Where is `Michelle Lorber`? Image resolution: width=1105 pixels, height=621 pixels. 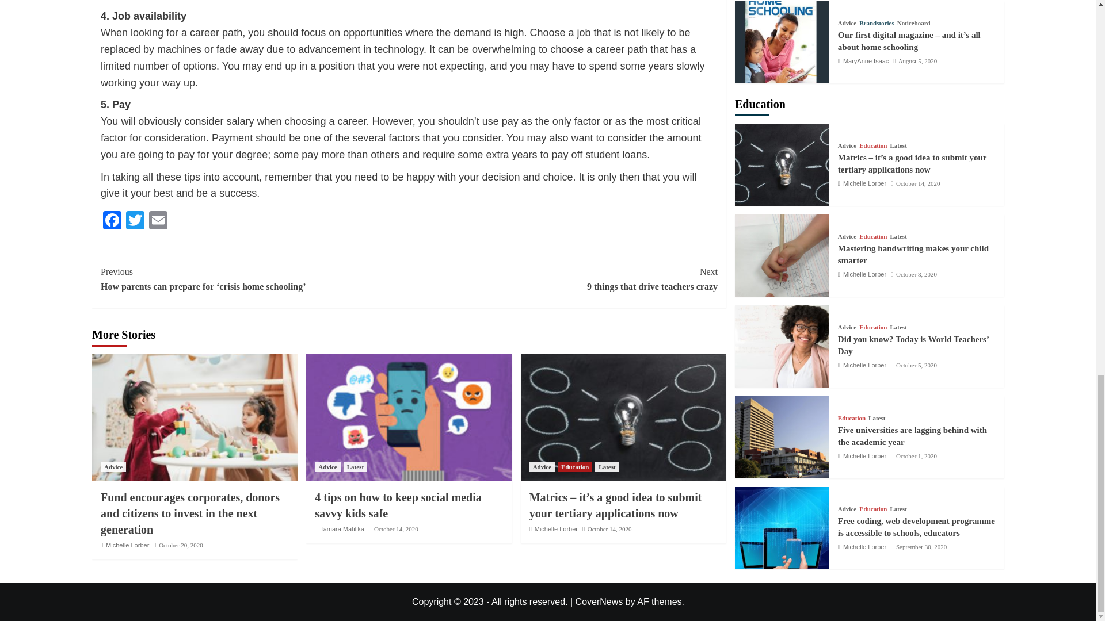 Michelle Lorber is located at coordinates (128, 545).